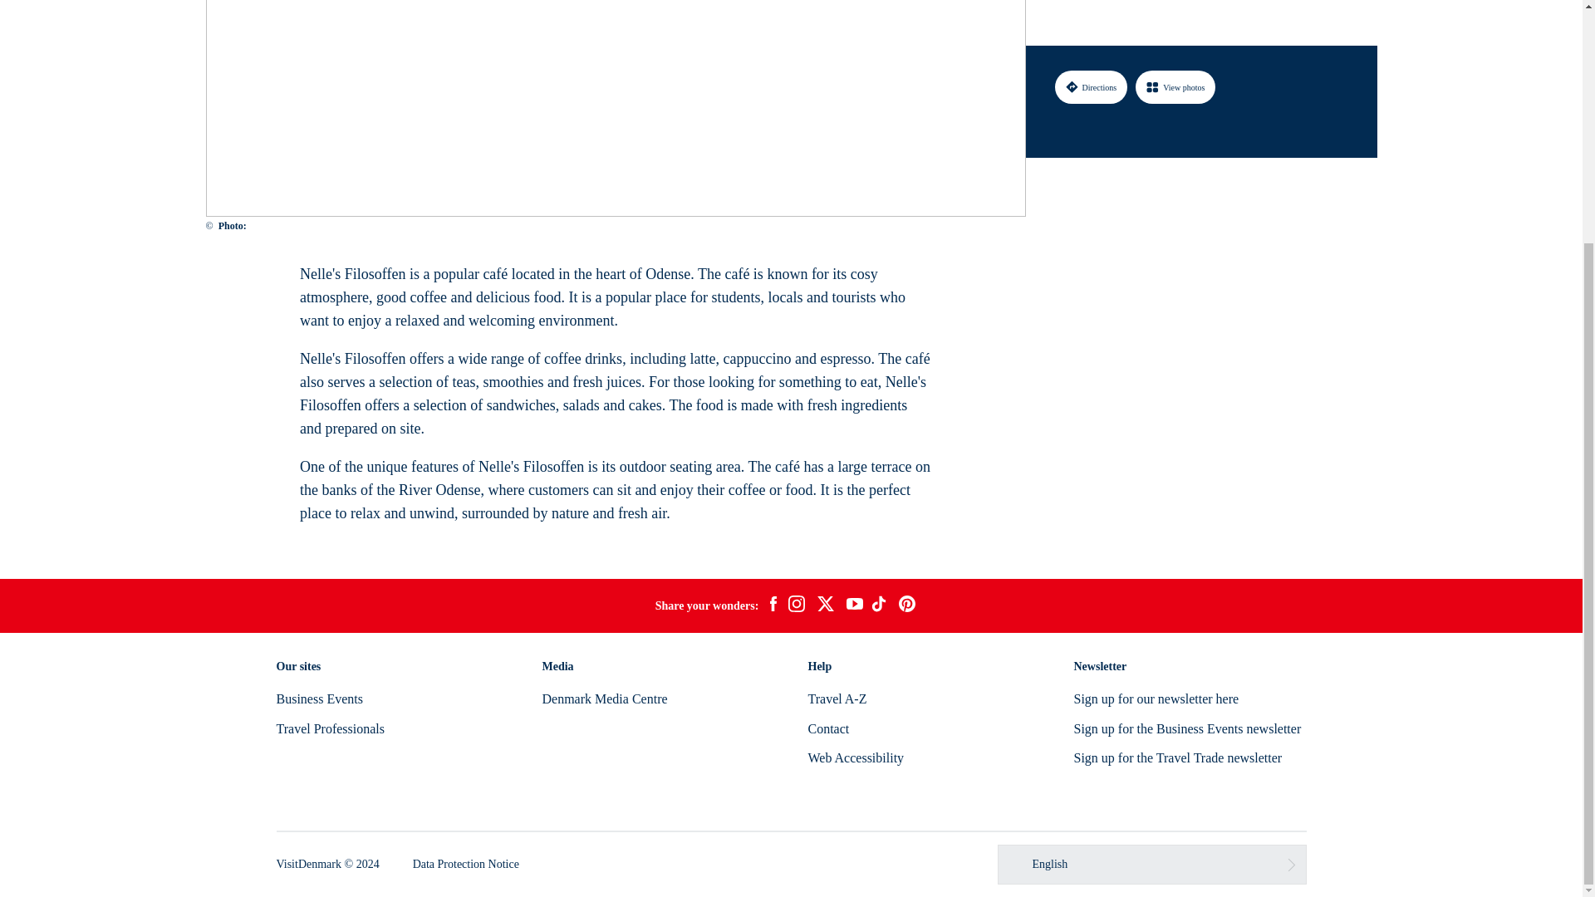 The width and height of the screenshot is (1595, 897). What do you see at coordinates (881, 606) in the screenshot?
I see `tiktok` at bounding box center [881, 606].